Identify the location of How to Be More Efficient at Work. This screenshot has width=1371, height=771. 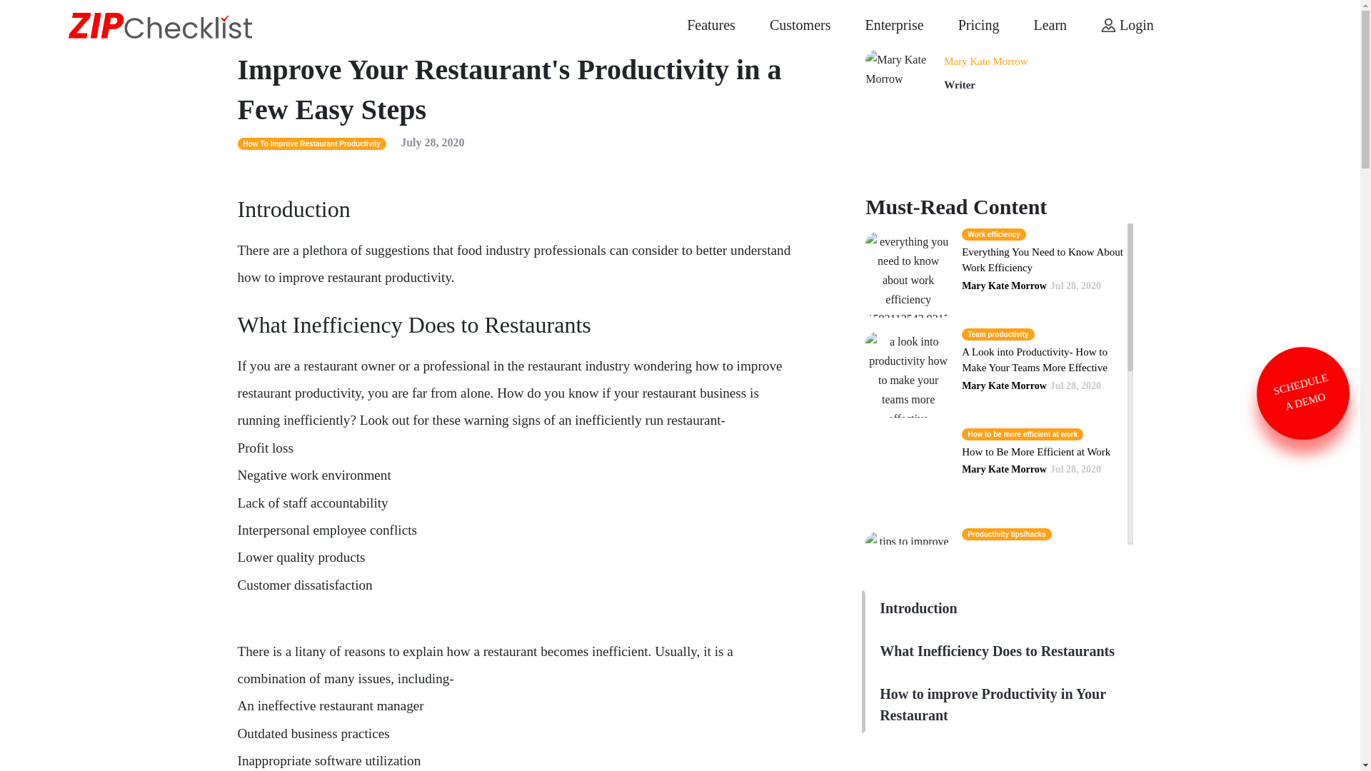
(1036, 452).